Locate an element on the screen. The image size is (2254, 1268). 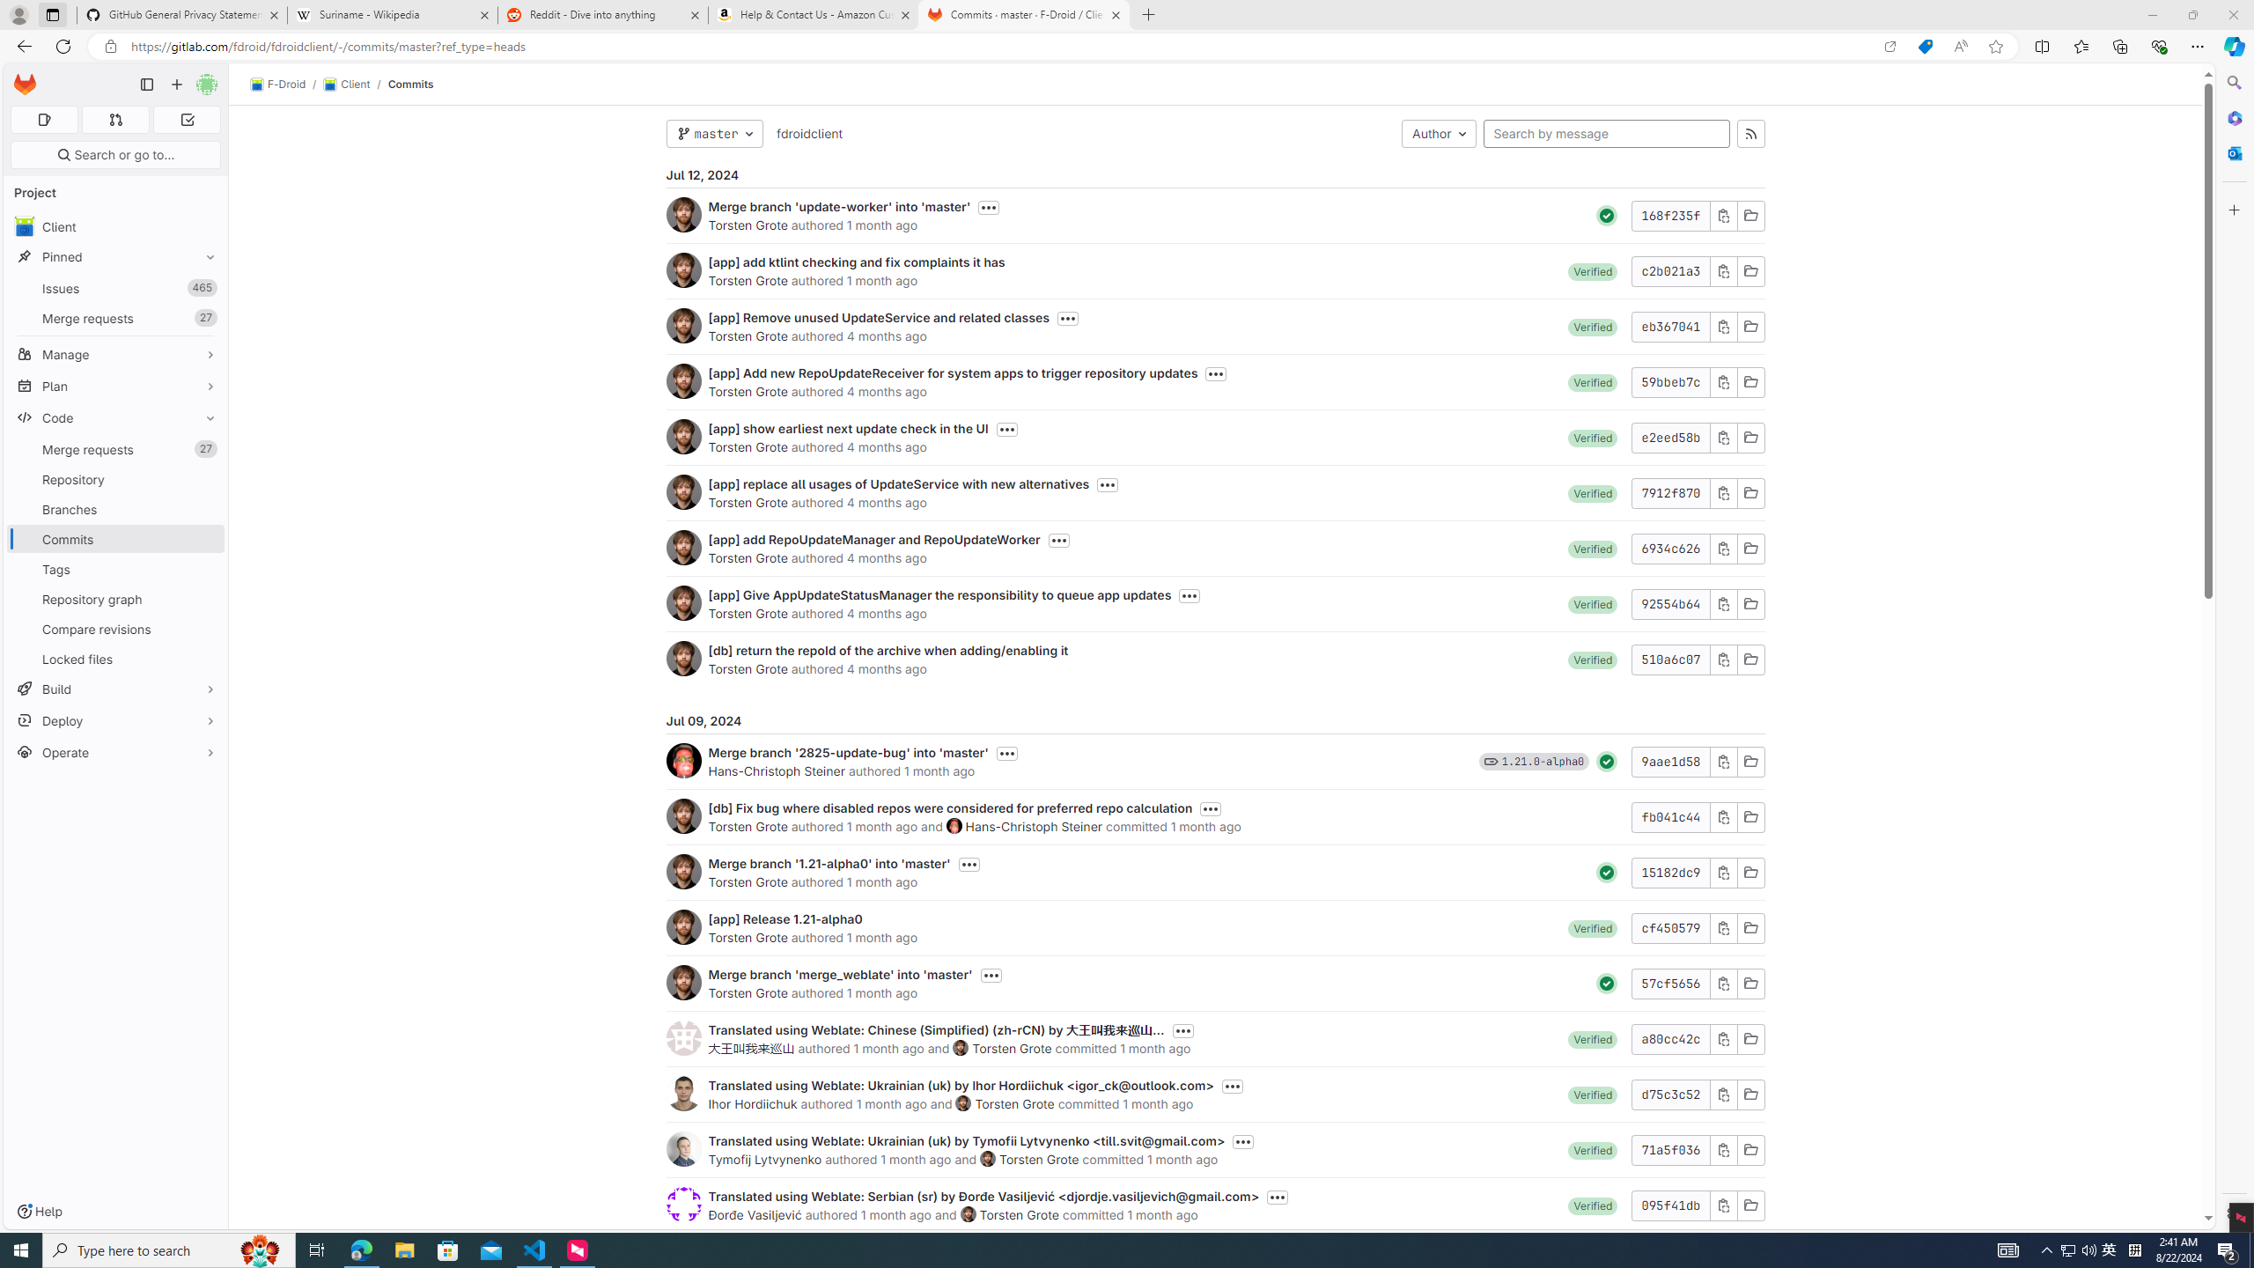
Settings is located at coordinates (2233, 1213).